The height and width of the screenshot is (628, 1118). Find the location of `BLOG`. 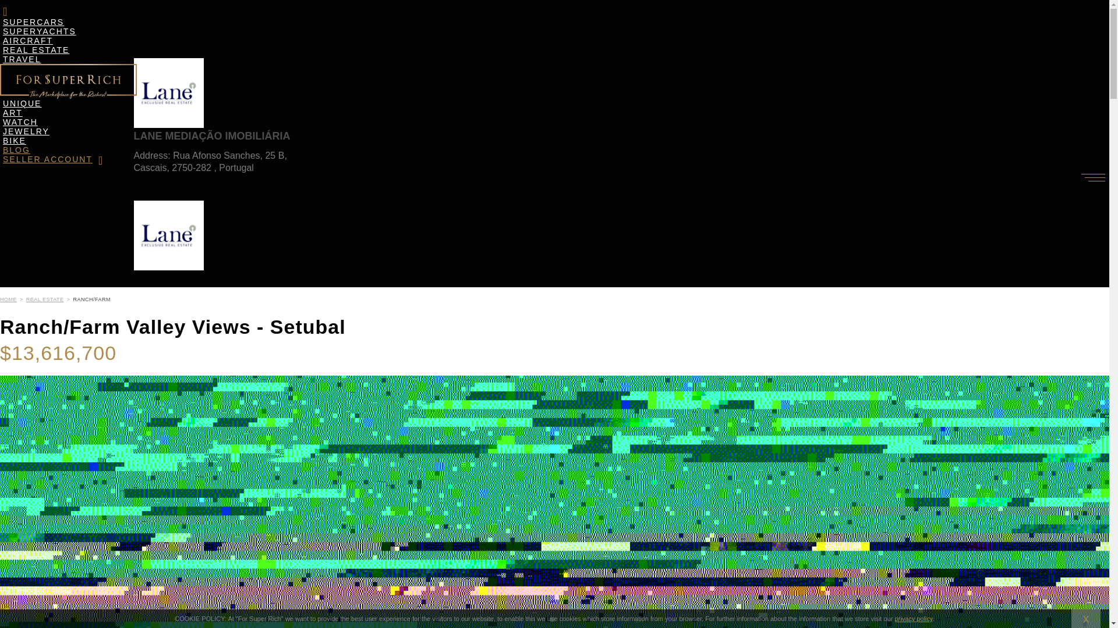

BLOG is located at coordinates (16, 150).